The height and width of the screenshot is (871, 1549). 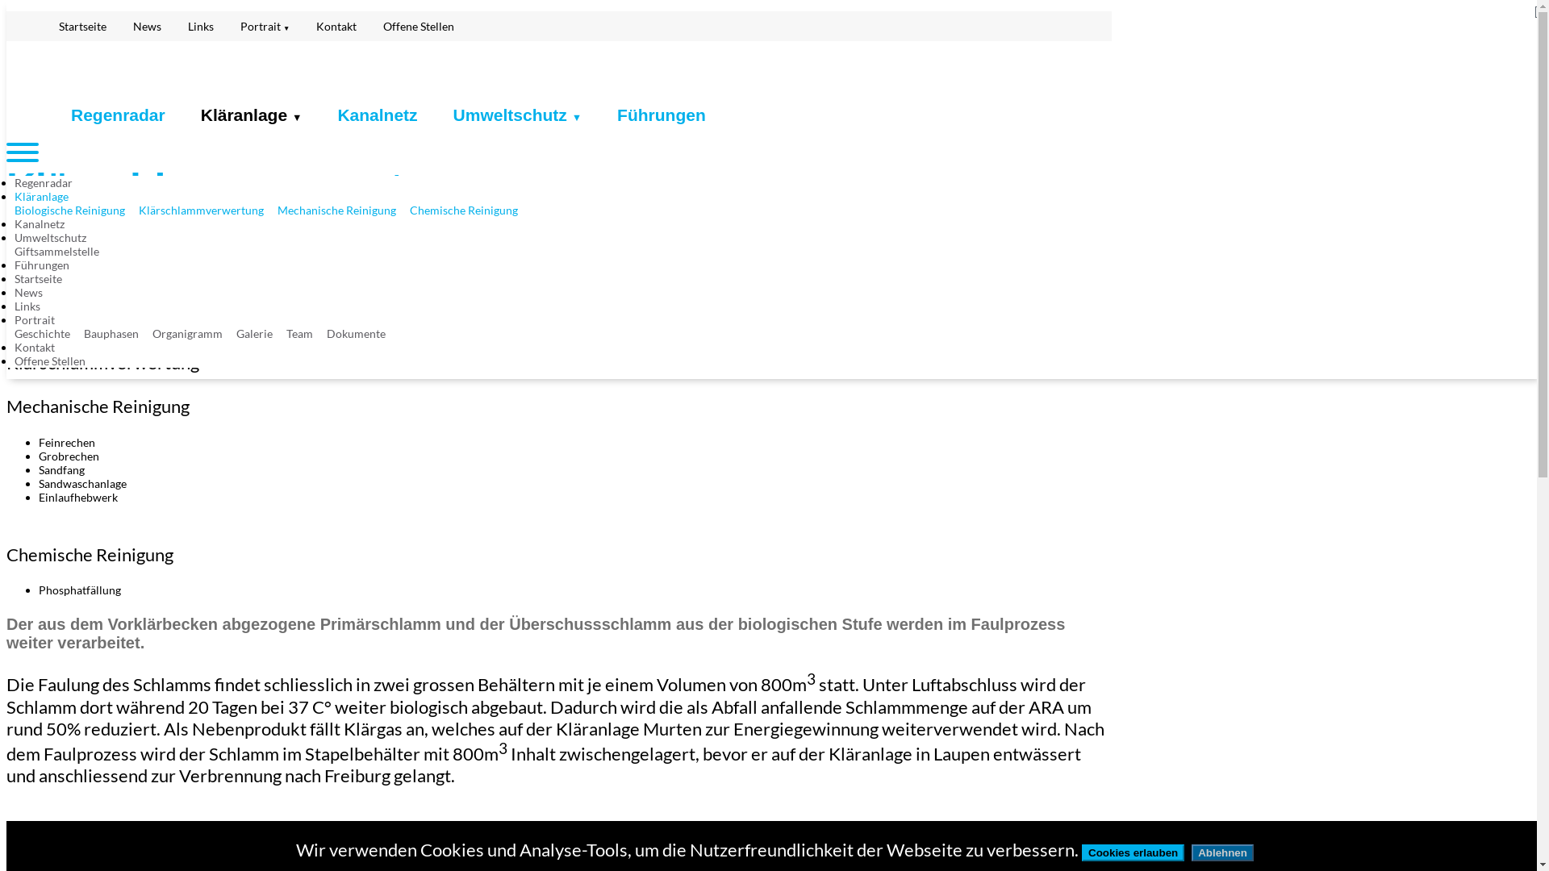 What do you see at coordinates (76, 210) in the screenshot?
I see `Biologische Reinigung` at bounding box center [76, 210].